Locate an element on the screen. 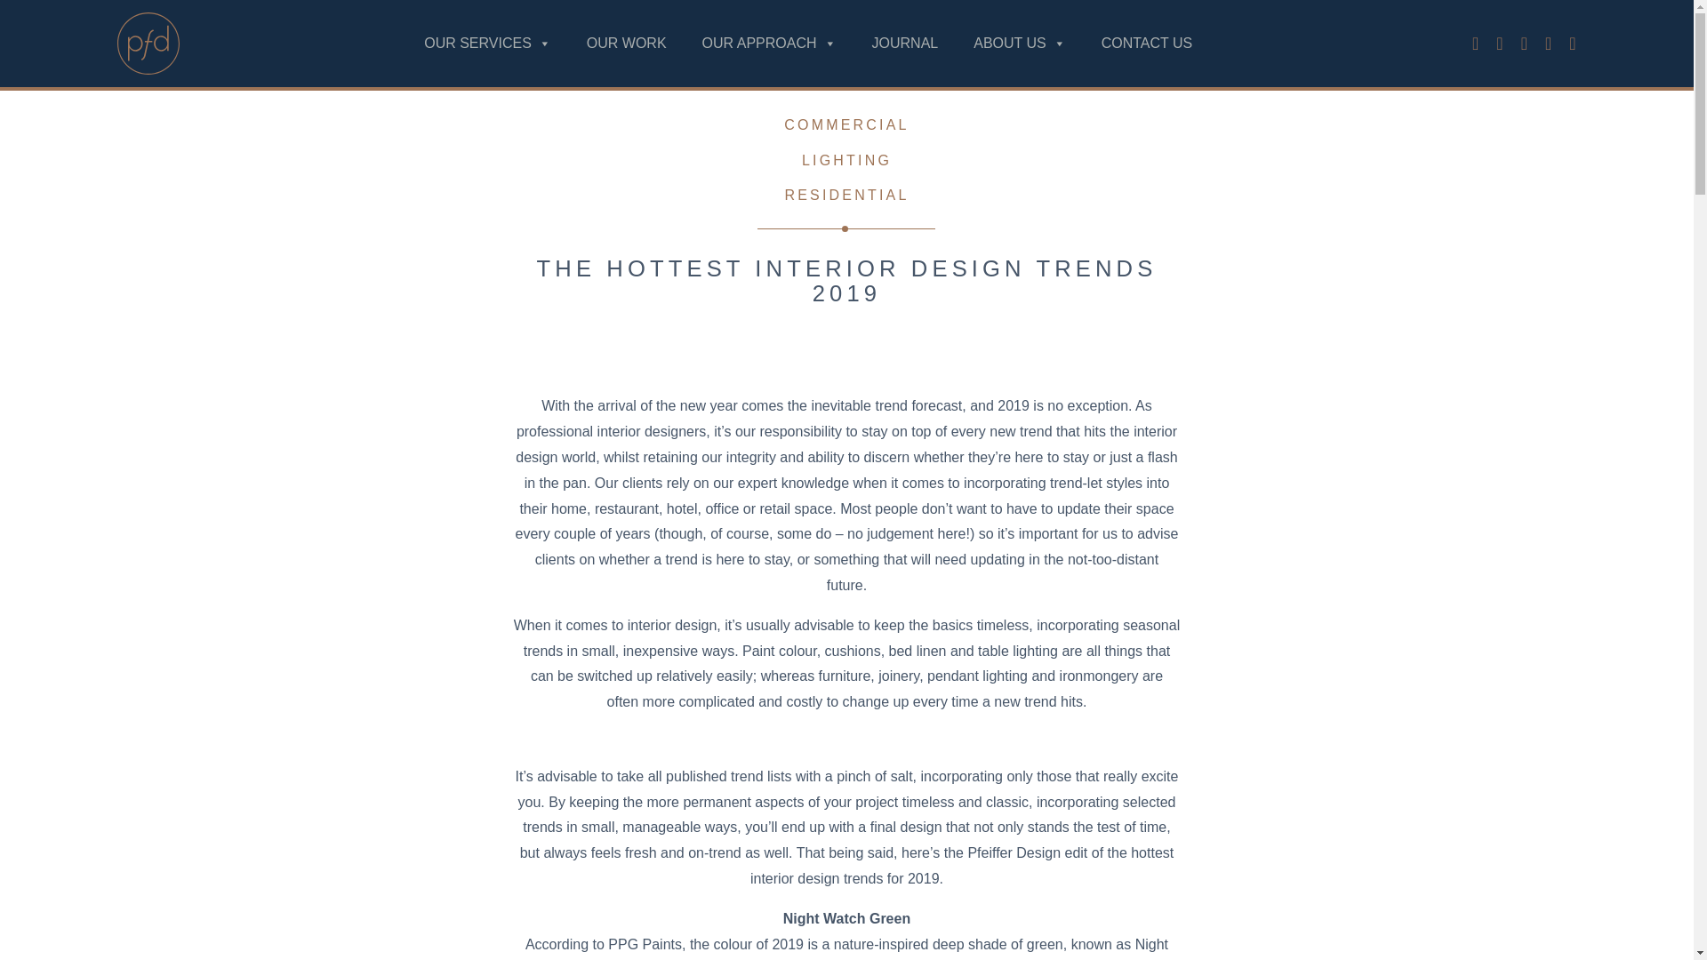  commercial is located at coordinates (845, 124).